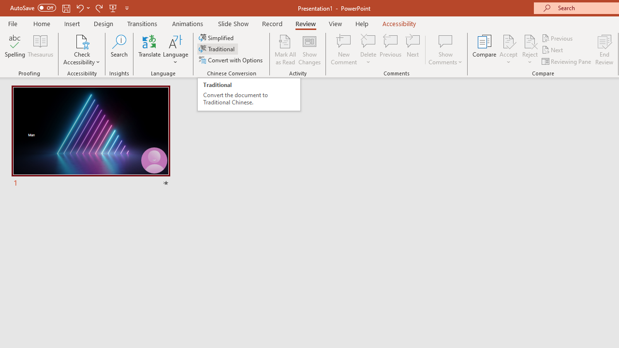 The width and height of the screenshot is (619, 348). What do you see at coordinates (176, 49) in the screenshot?
I see `Language` at bounding box center [176, 49].